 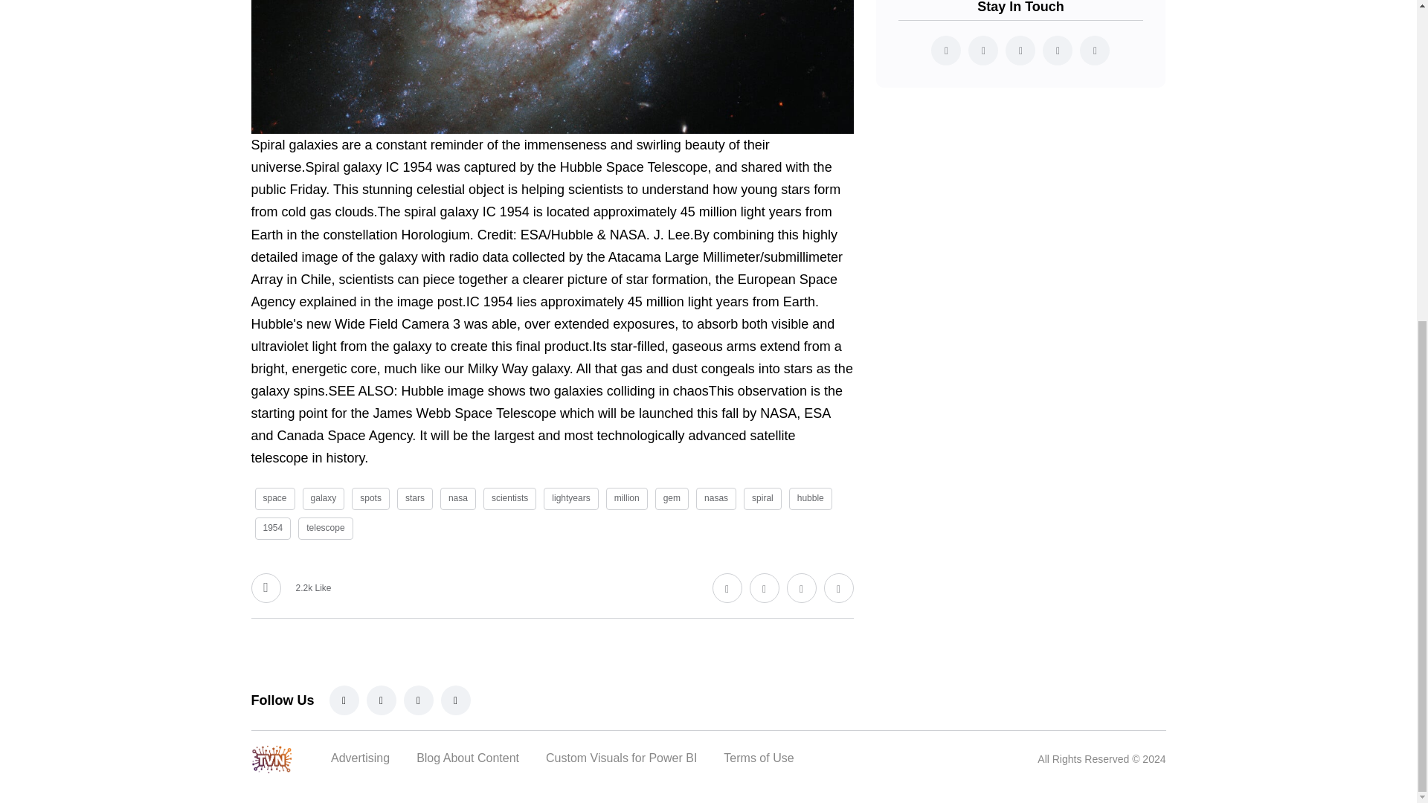 I want to click on nasas, so click(x=716, y=498).